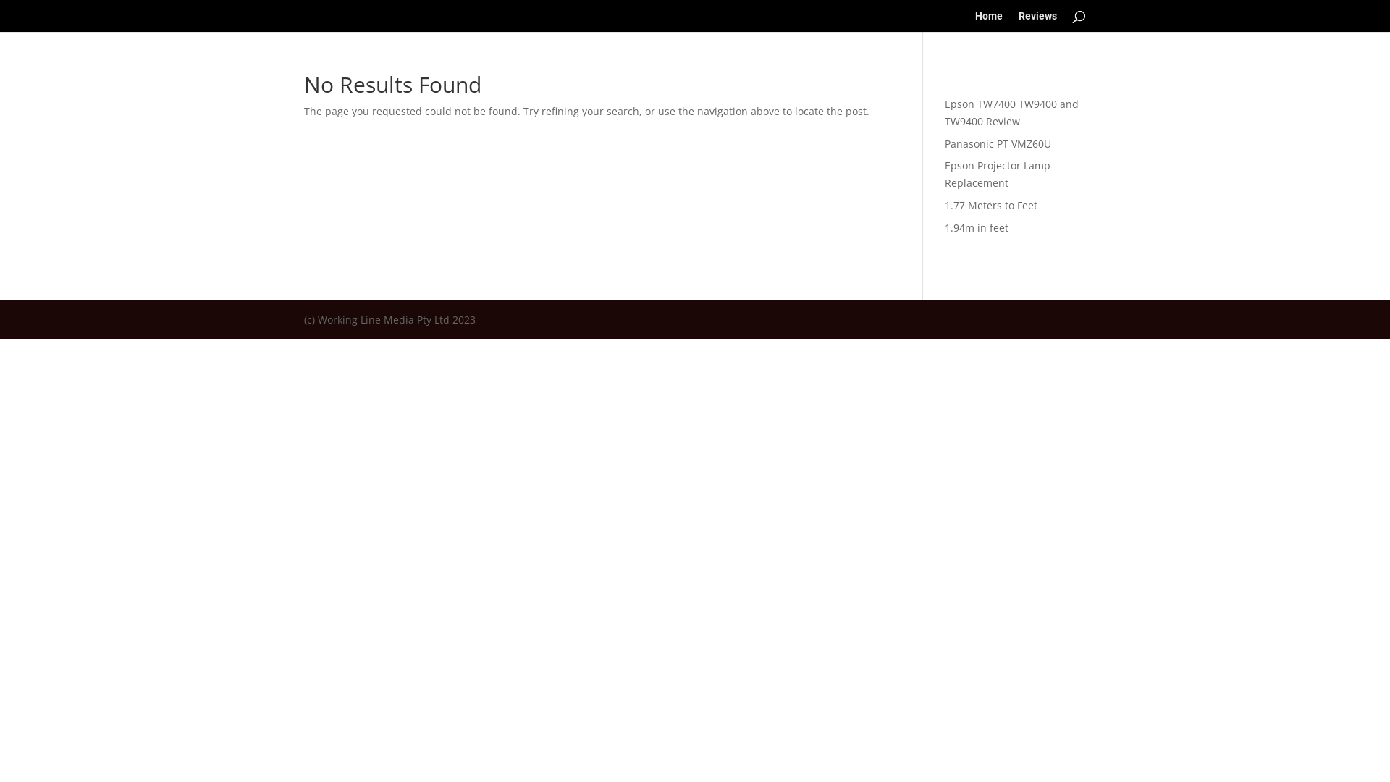 The width and height of the screenshot is (1390, 782). I want to click on 1.77 Meters to Feet, so click(991, 206).